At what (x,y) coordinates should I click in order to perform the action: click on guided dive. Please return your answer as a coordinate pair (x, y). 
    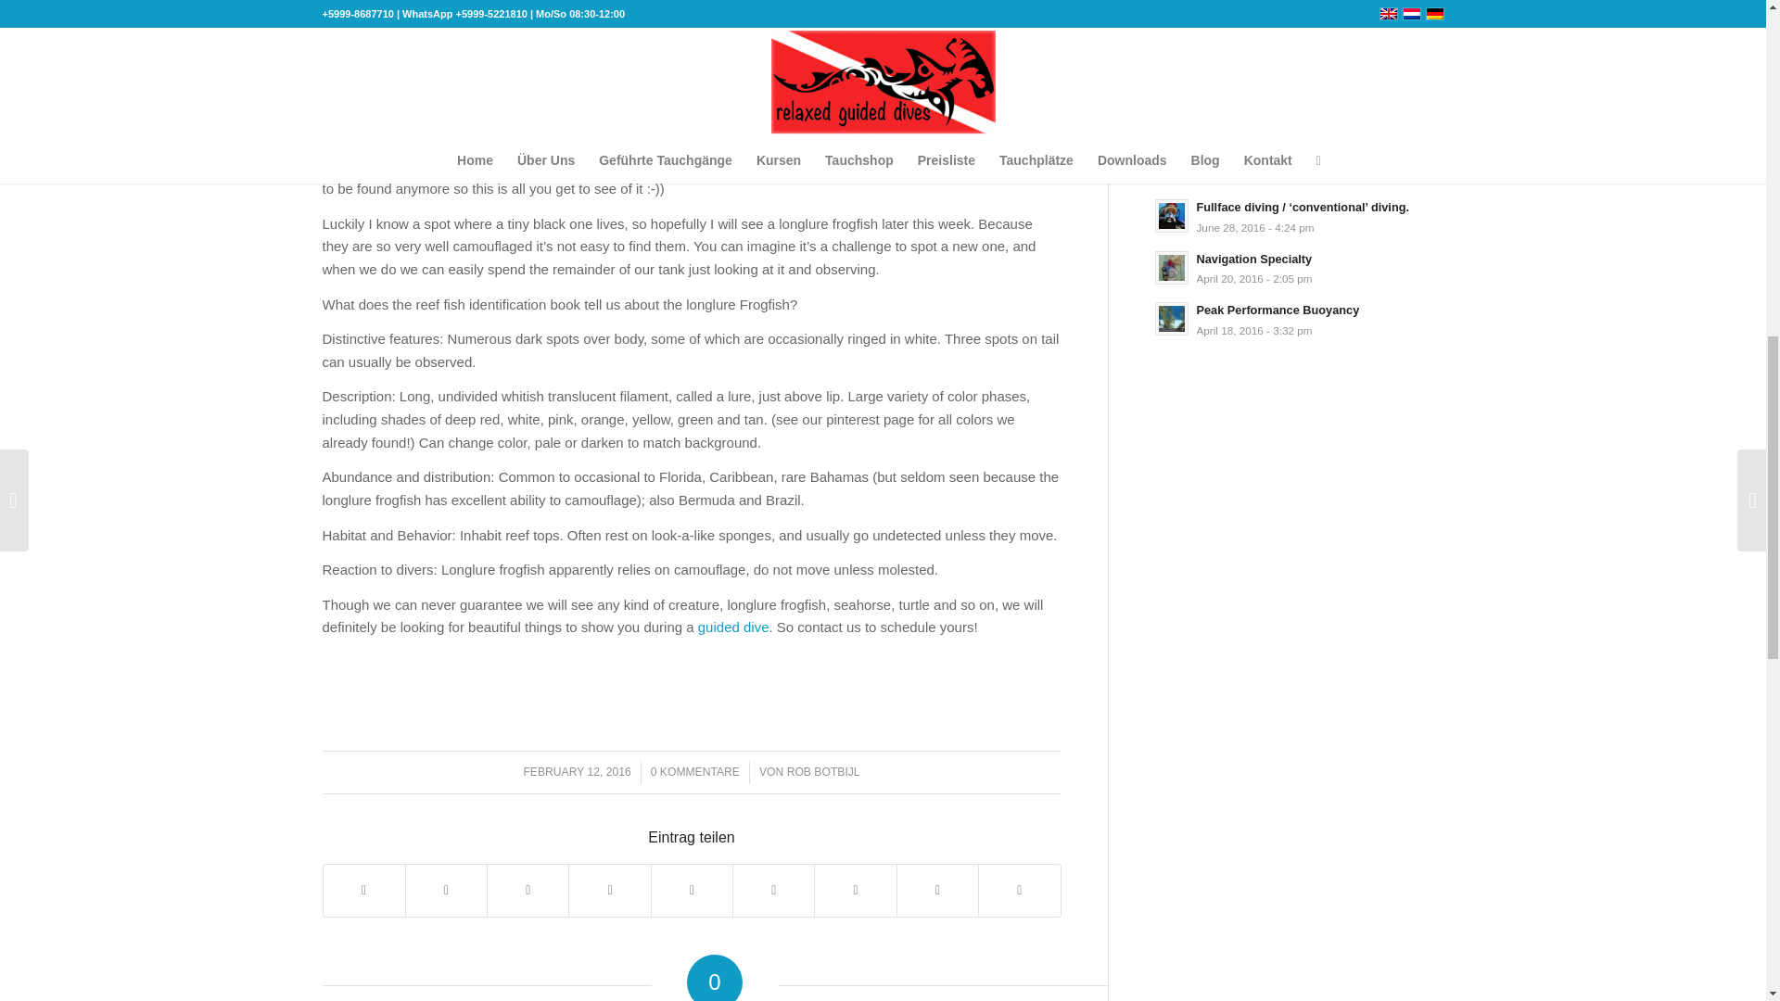
    Looking at the image, I should click on (722, 143).